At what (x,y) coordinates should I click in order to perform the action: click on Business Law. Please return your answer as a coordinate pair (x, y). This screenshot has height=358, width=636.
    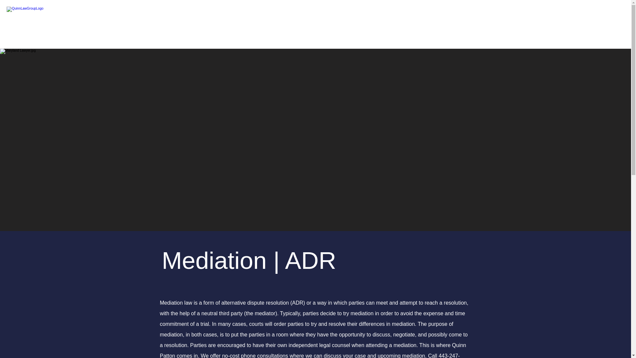
    Looking at the image, I should click on (249, 26).